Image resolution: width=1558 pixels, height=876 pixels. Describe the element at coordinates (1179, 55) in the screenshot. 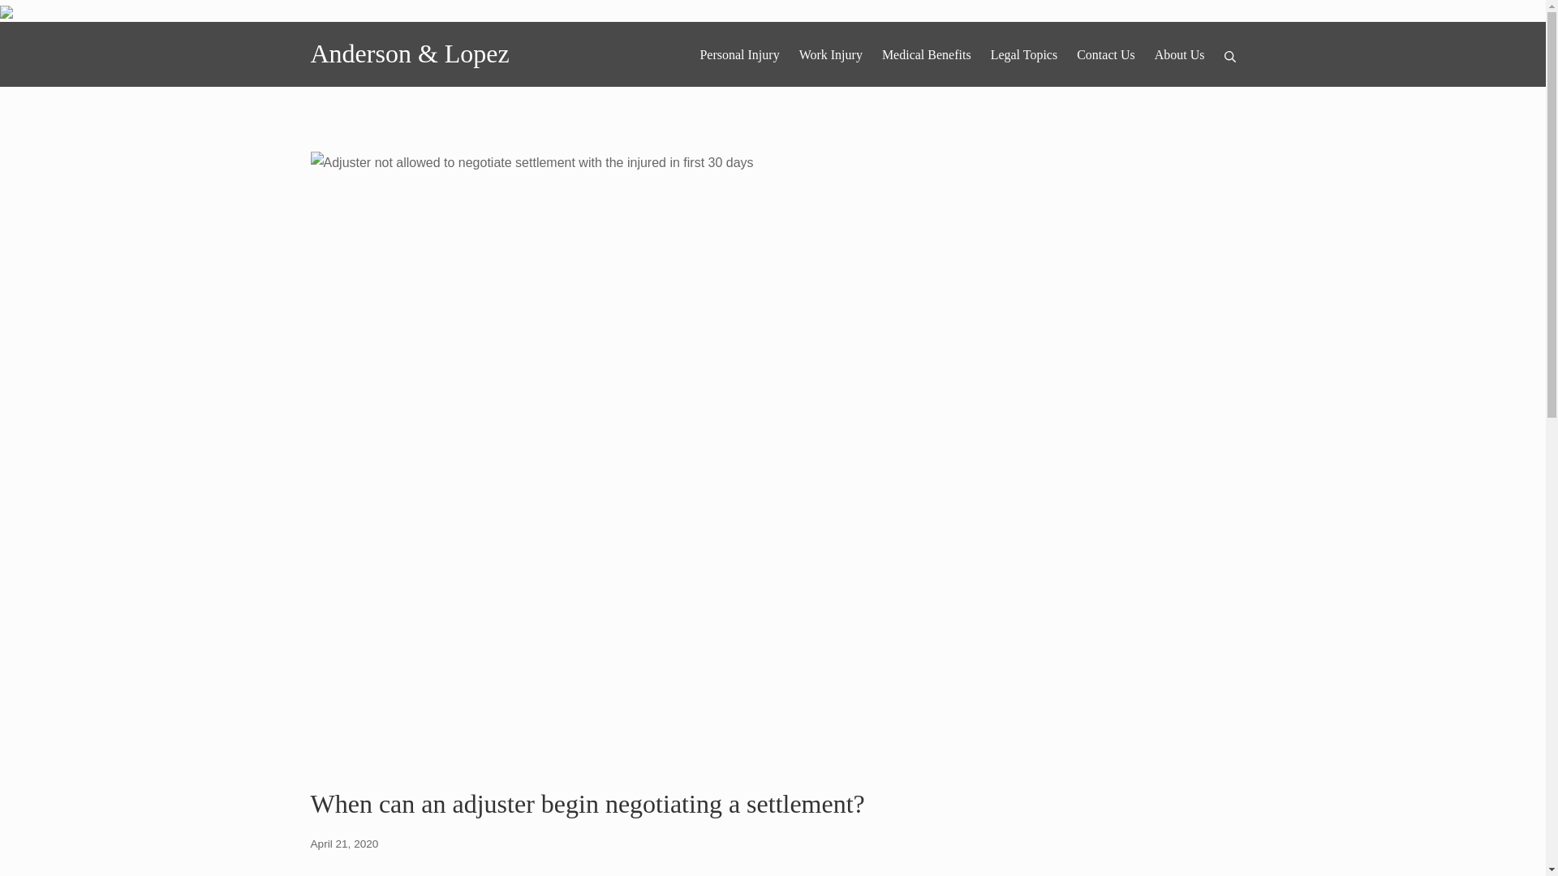

I see `About Us` at that location.